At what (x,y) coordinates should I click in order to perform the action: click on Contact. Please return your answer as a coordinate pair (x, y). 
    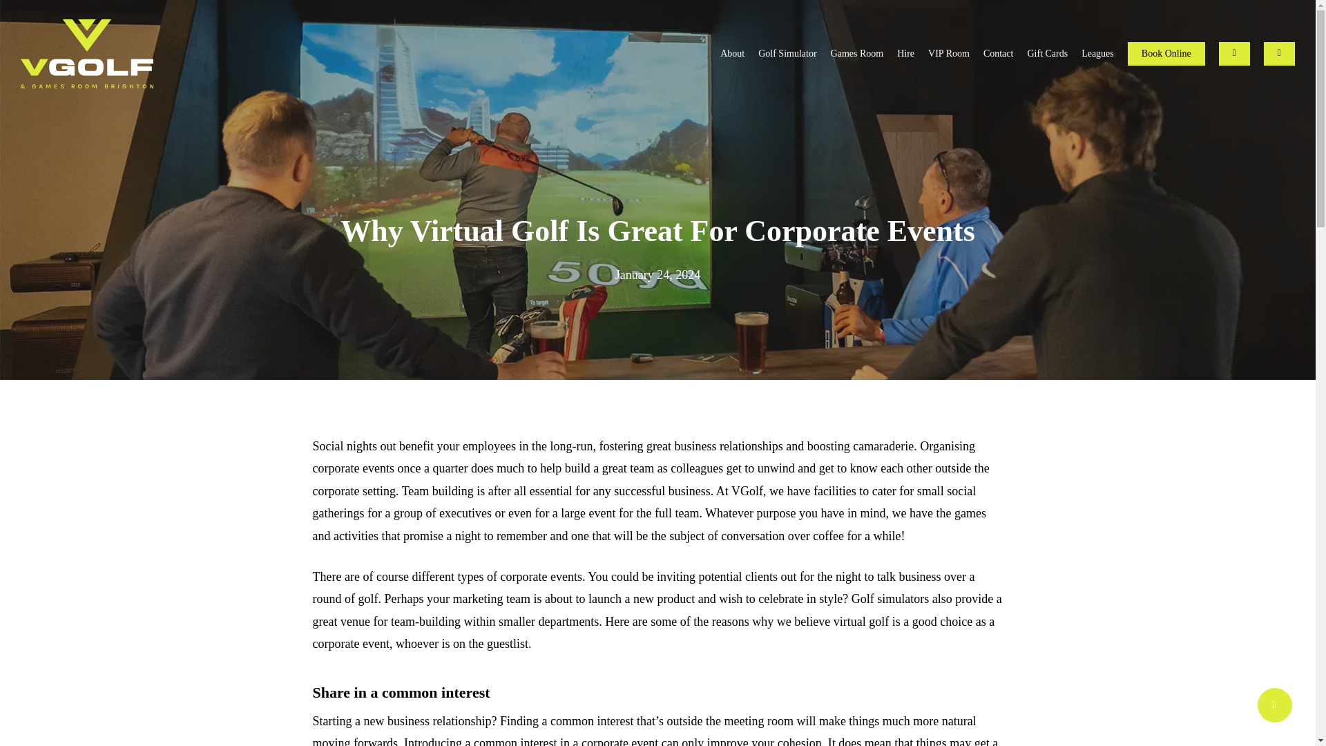
    Looking at the image, I should click on (999, 54).